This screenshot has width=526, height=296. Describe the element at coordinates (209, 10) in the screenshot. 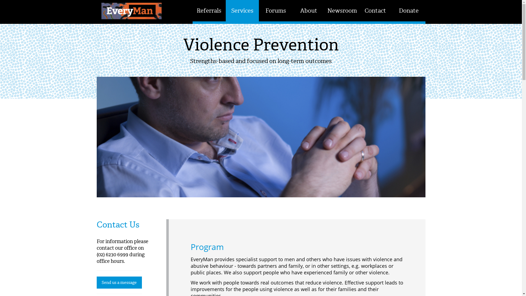

I see `Referrals` at that location.